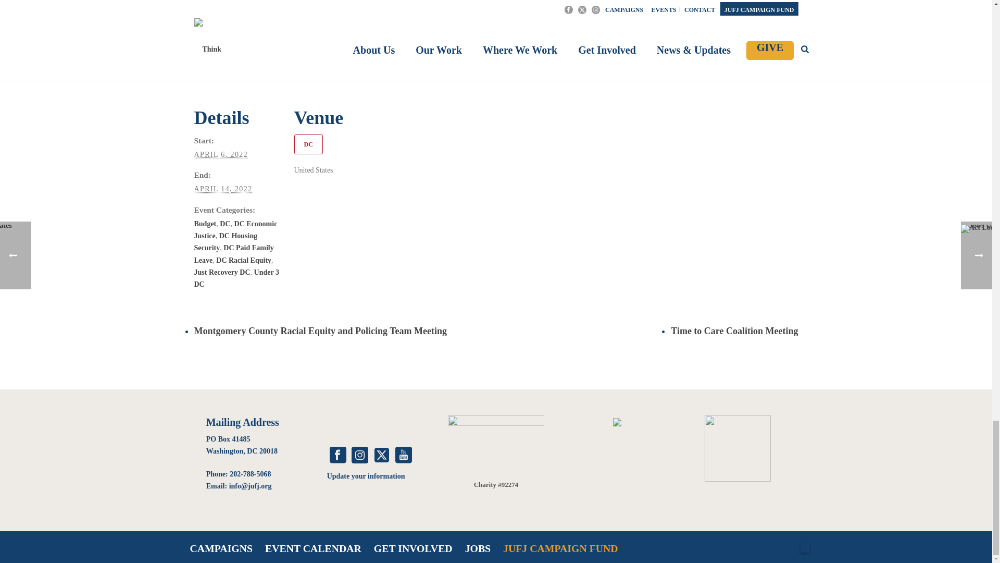 This screenshot has height=563, width=1000. Describe the element at coordinates (223, 189) in the screenshot. I see `2022-04-14` at that location.